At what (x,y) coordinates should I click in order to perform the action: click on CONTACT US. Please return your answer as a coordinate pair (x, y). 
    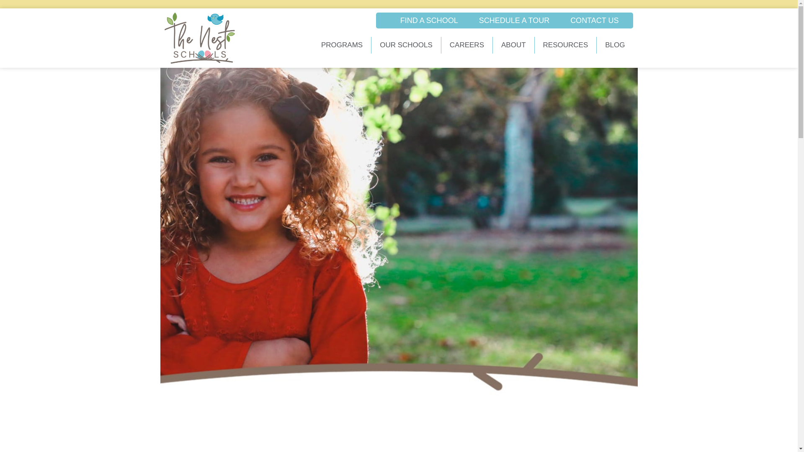
    Looking at the image, I should click on (594, 20).